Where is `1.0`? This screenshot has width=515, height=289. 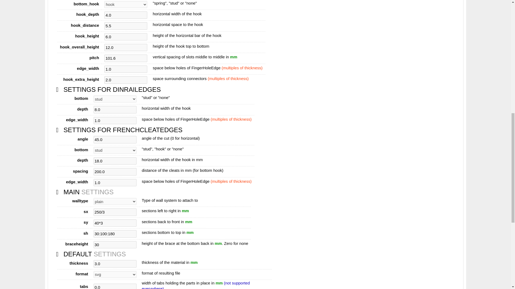
1.0 is located at coordinates (126, 69).